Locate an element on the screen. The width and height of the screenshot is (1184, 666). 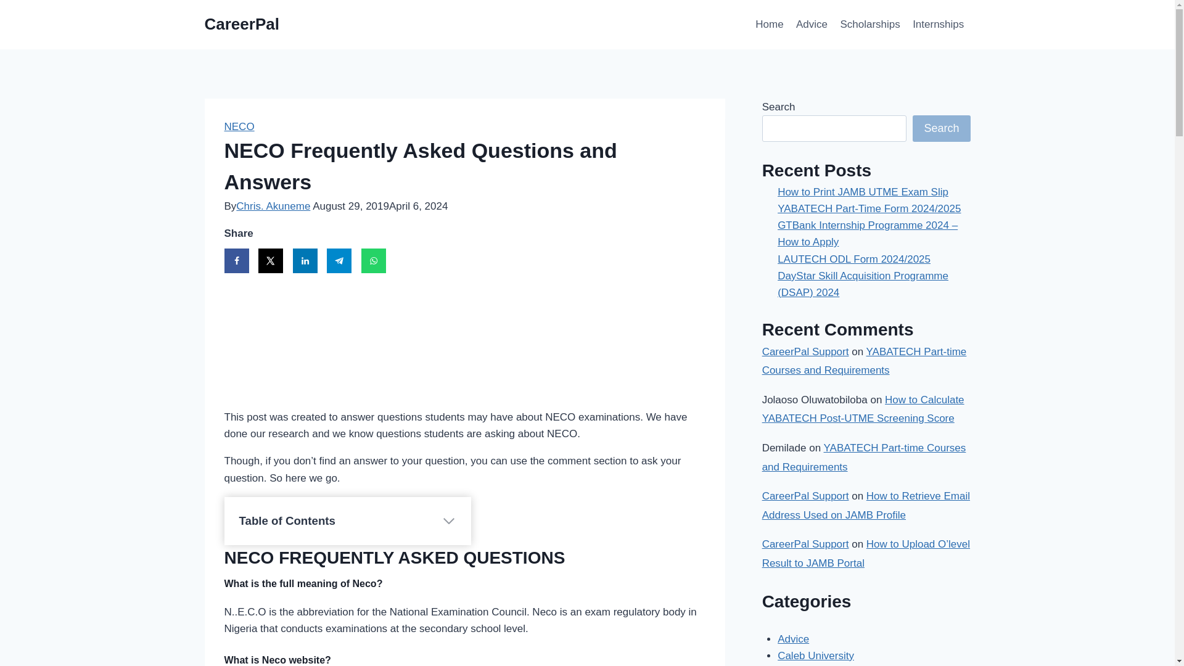
CareerPal is located at coordinates (242, 24).